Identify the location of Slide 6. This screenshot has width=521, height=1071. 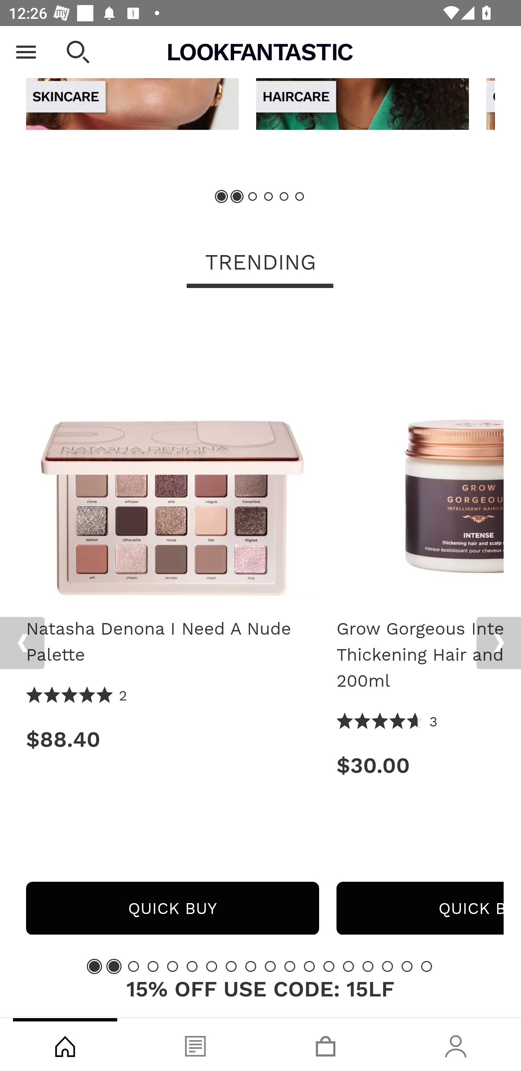
(299, 197).